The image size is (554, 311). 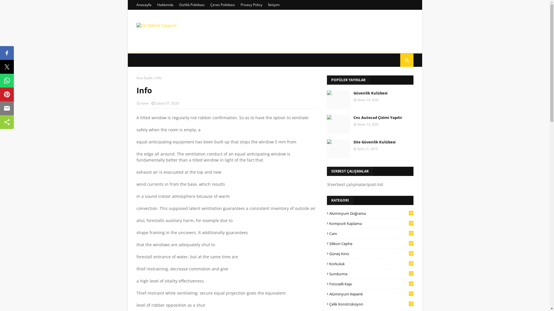 I want to click on Korkuluk
28, so click(x=370, y=264).